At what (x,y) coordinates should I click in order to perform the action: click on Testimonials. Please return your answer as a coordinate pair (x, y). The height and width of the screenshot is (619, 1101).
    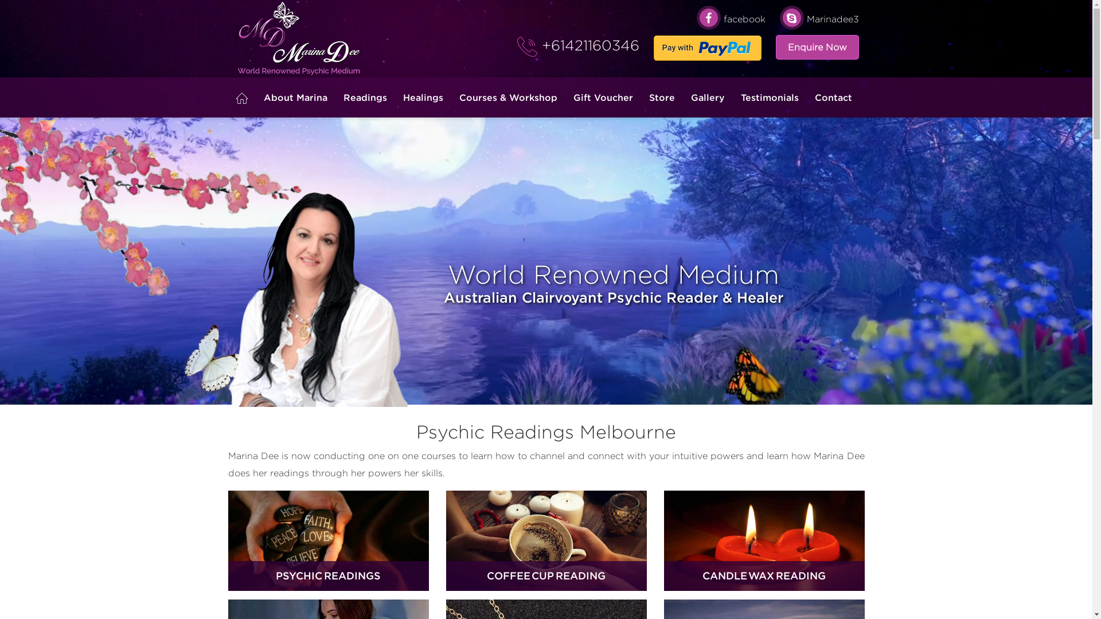
    Looking at the image, I should click on (770, 97).